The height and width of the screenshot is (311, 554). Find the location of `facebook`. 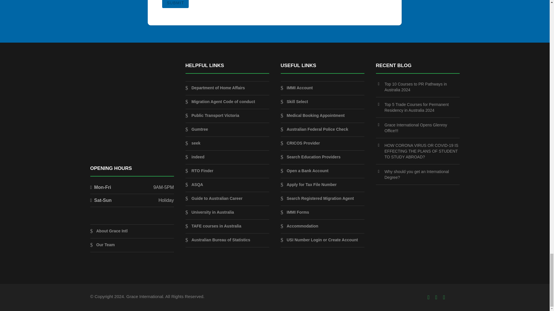

facebook is located at coordinates (429, 297).